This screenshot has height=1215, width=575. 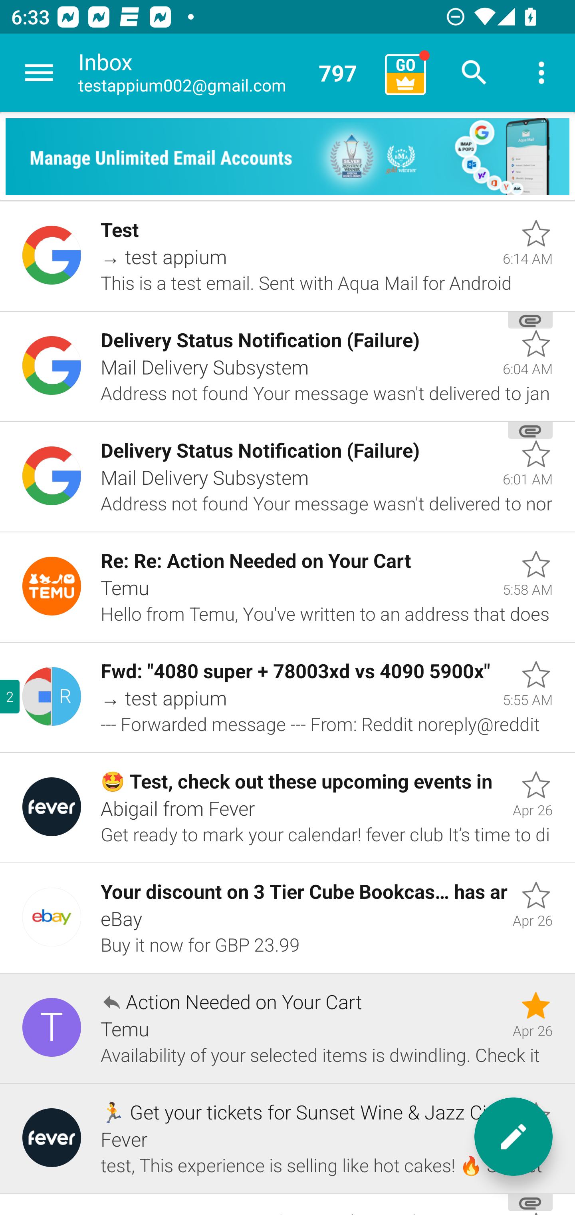 What do you see at coordinates (514, 1137) in the screenshot?
I see `New message` at bounding box center [514, 1137].